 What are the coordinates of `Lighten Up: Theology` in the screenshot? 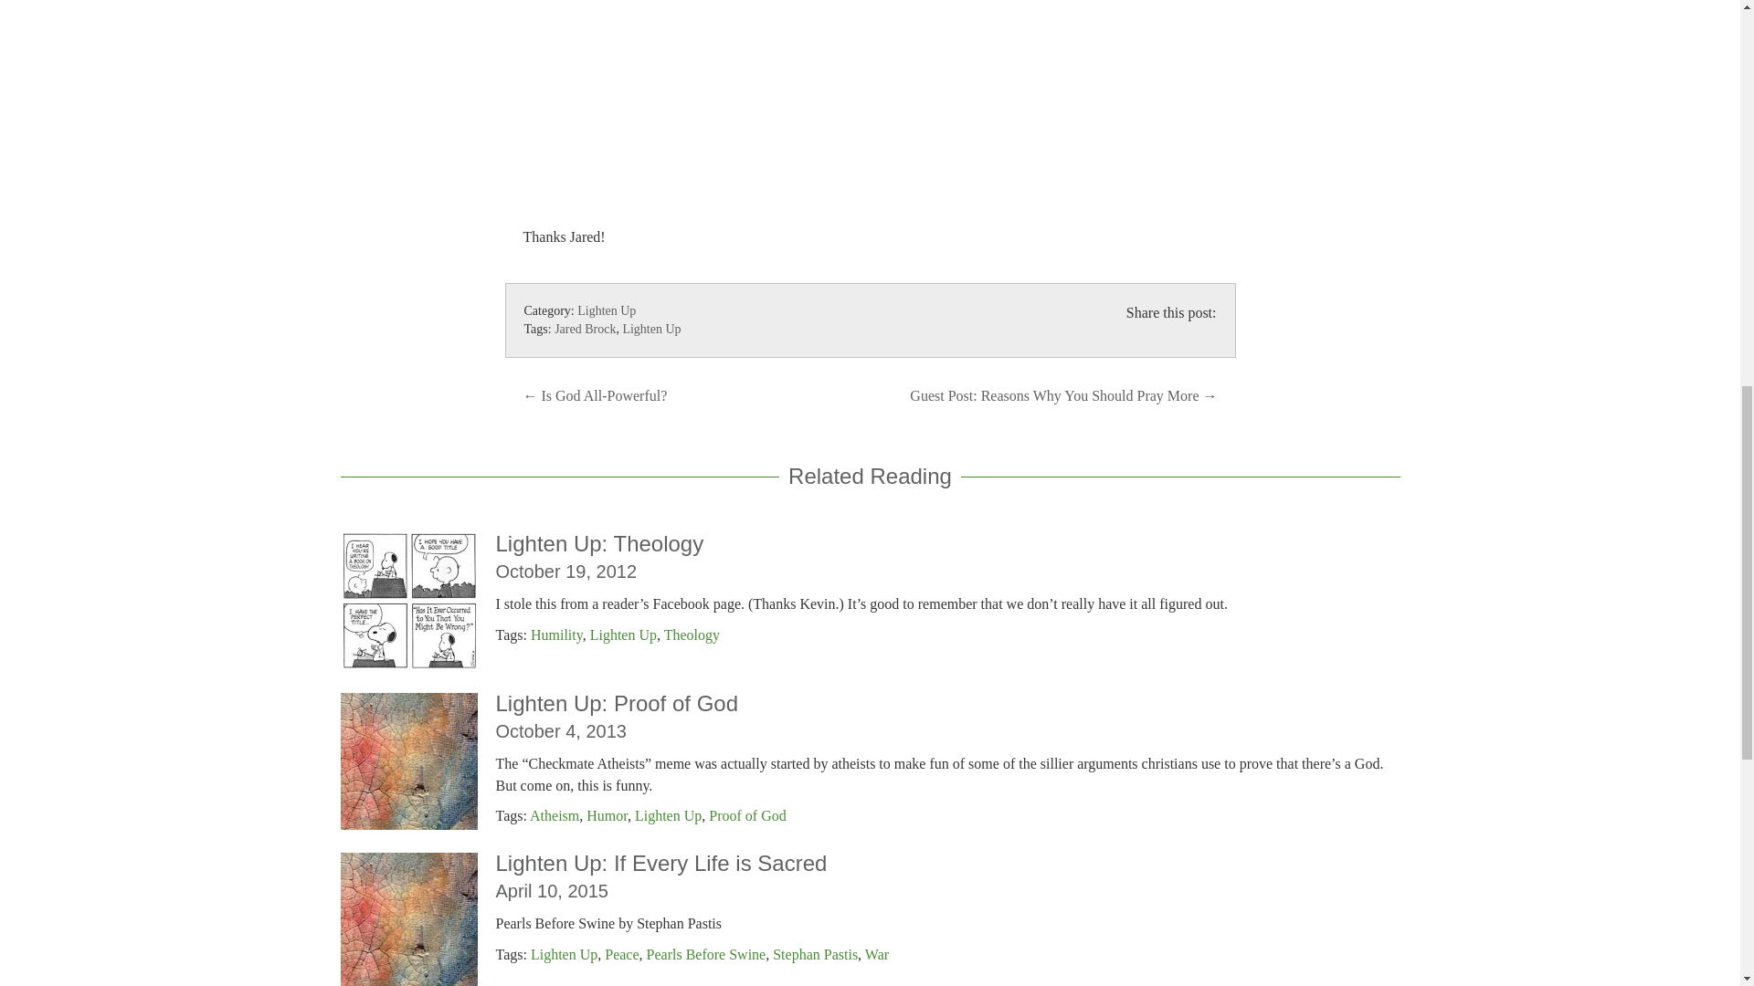 It's located at (598, 544).